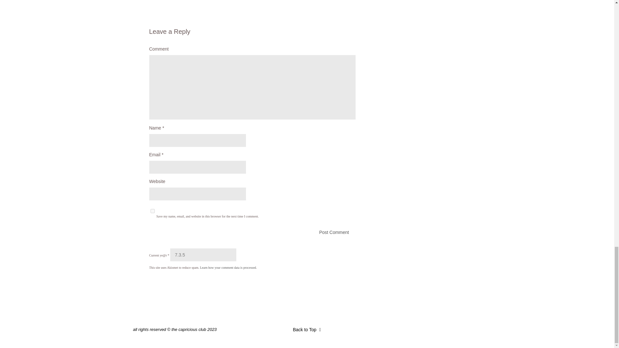 This screenshot has height=348, width=619. I want to click on Post Comment, so click(252, 232).